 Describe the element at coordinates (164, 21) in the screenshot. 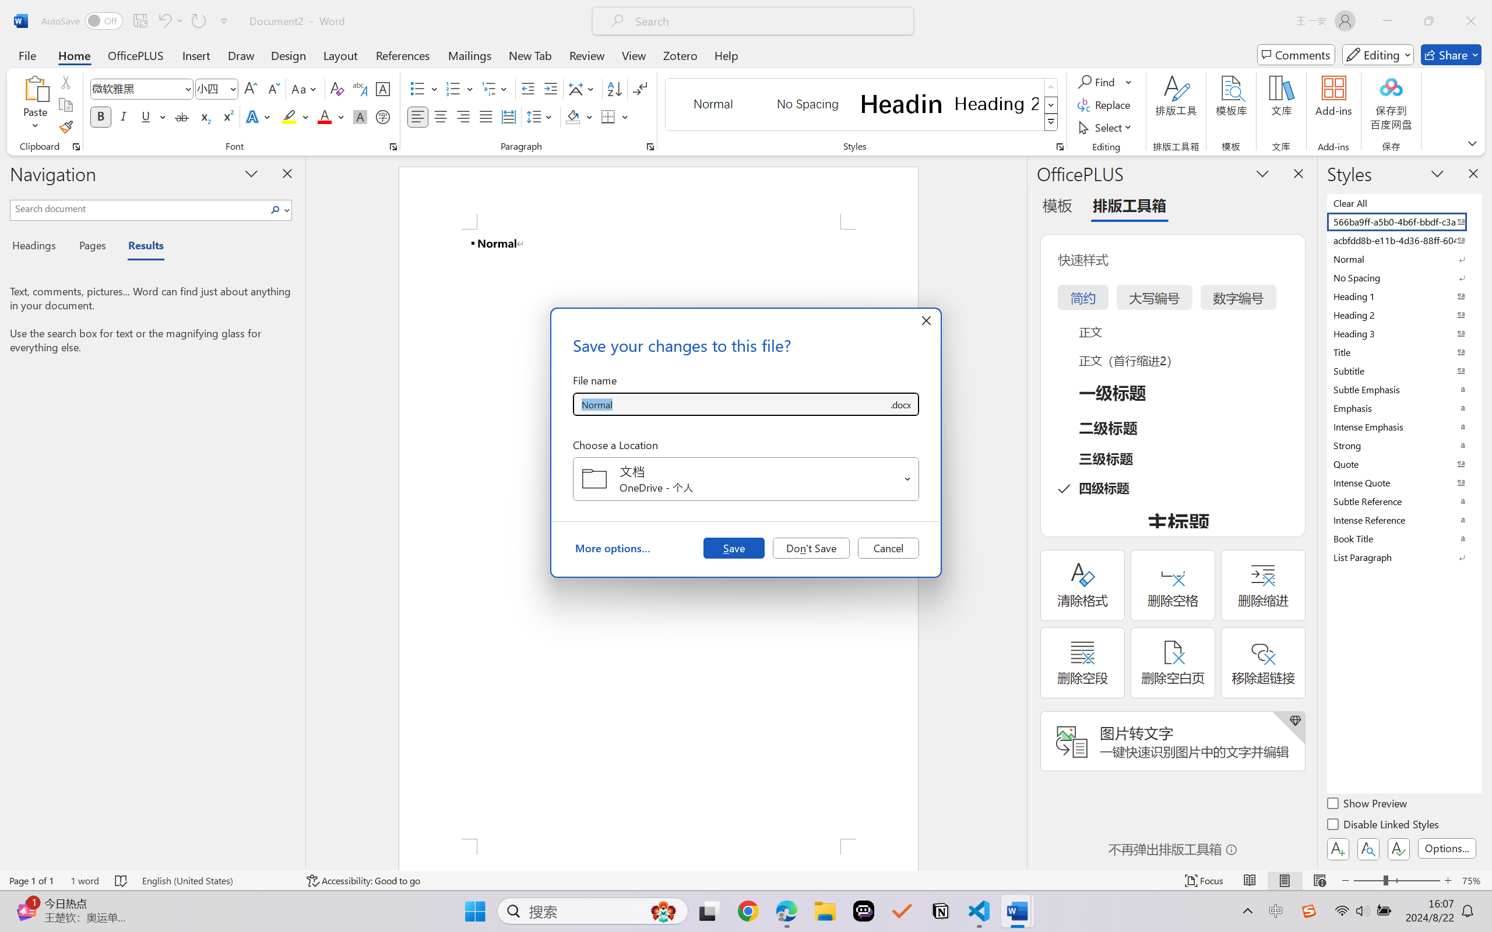

I see `Undo Text Fill Effect` at that location.